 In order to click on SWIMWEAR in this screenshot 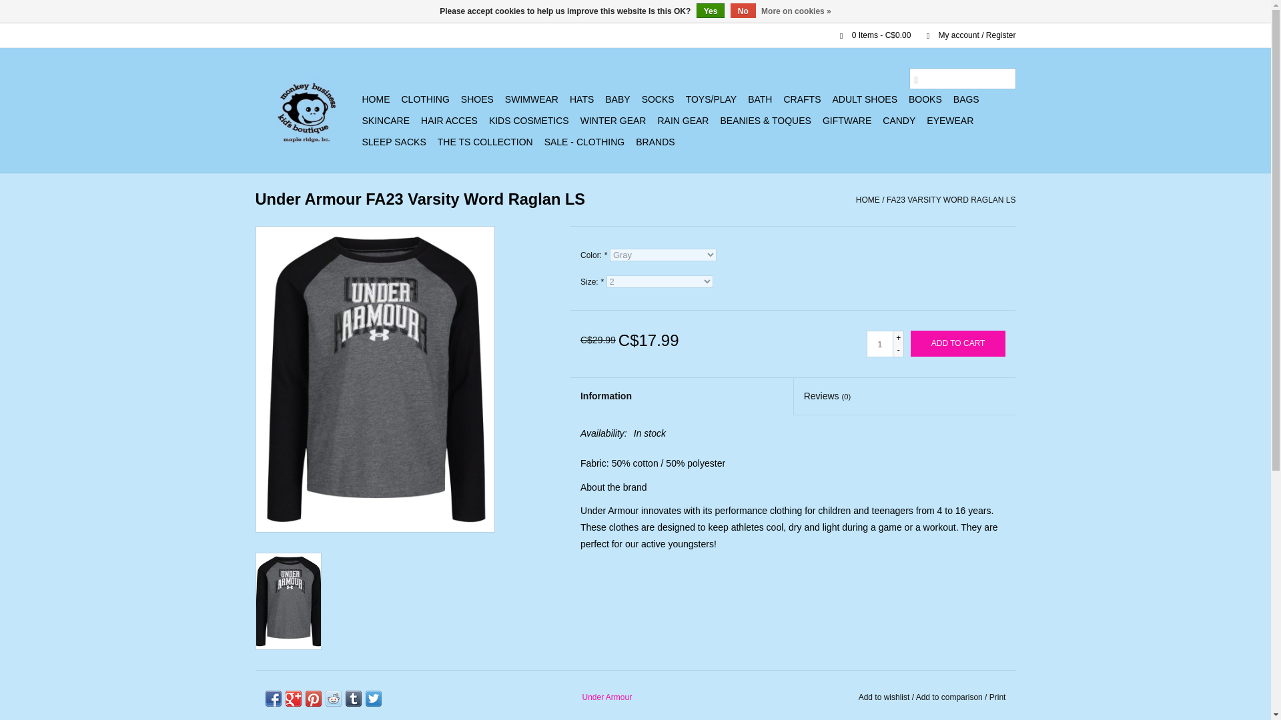, I will do `click(531, 99)`.